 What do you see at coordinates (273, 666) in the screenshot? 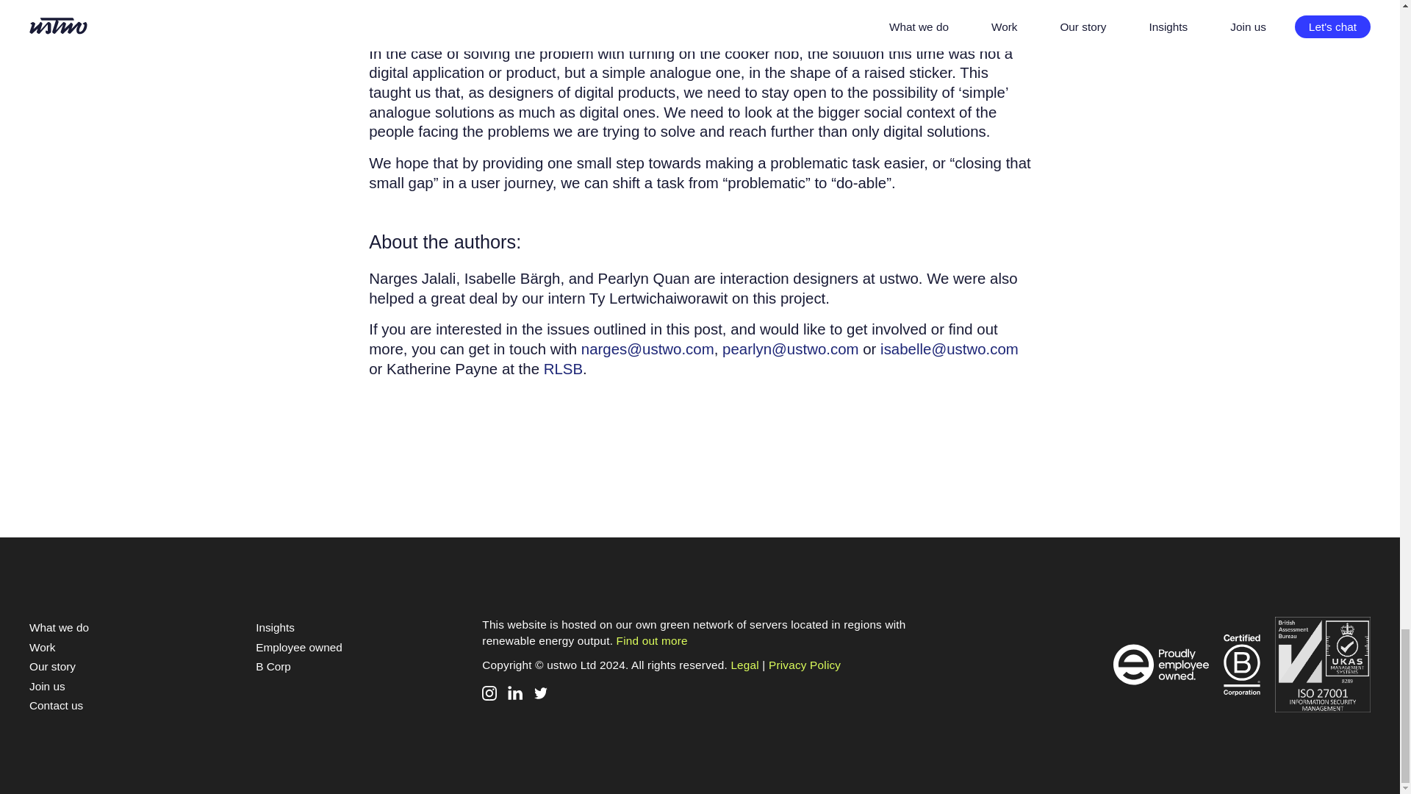
I see `B Corp` at bounding box center [273, 666].